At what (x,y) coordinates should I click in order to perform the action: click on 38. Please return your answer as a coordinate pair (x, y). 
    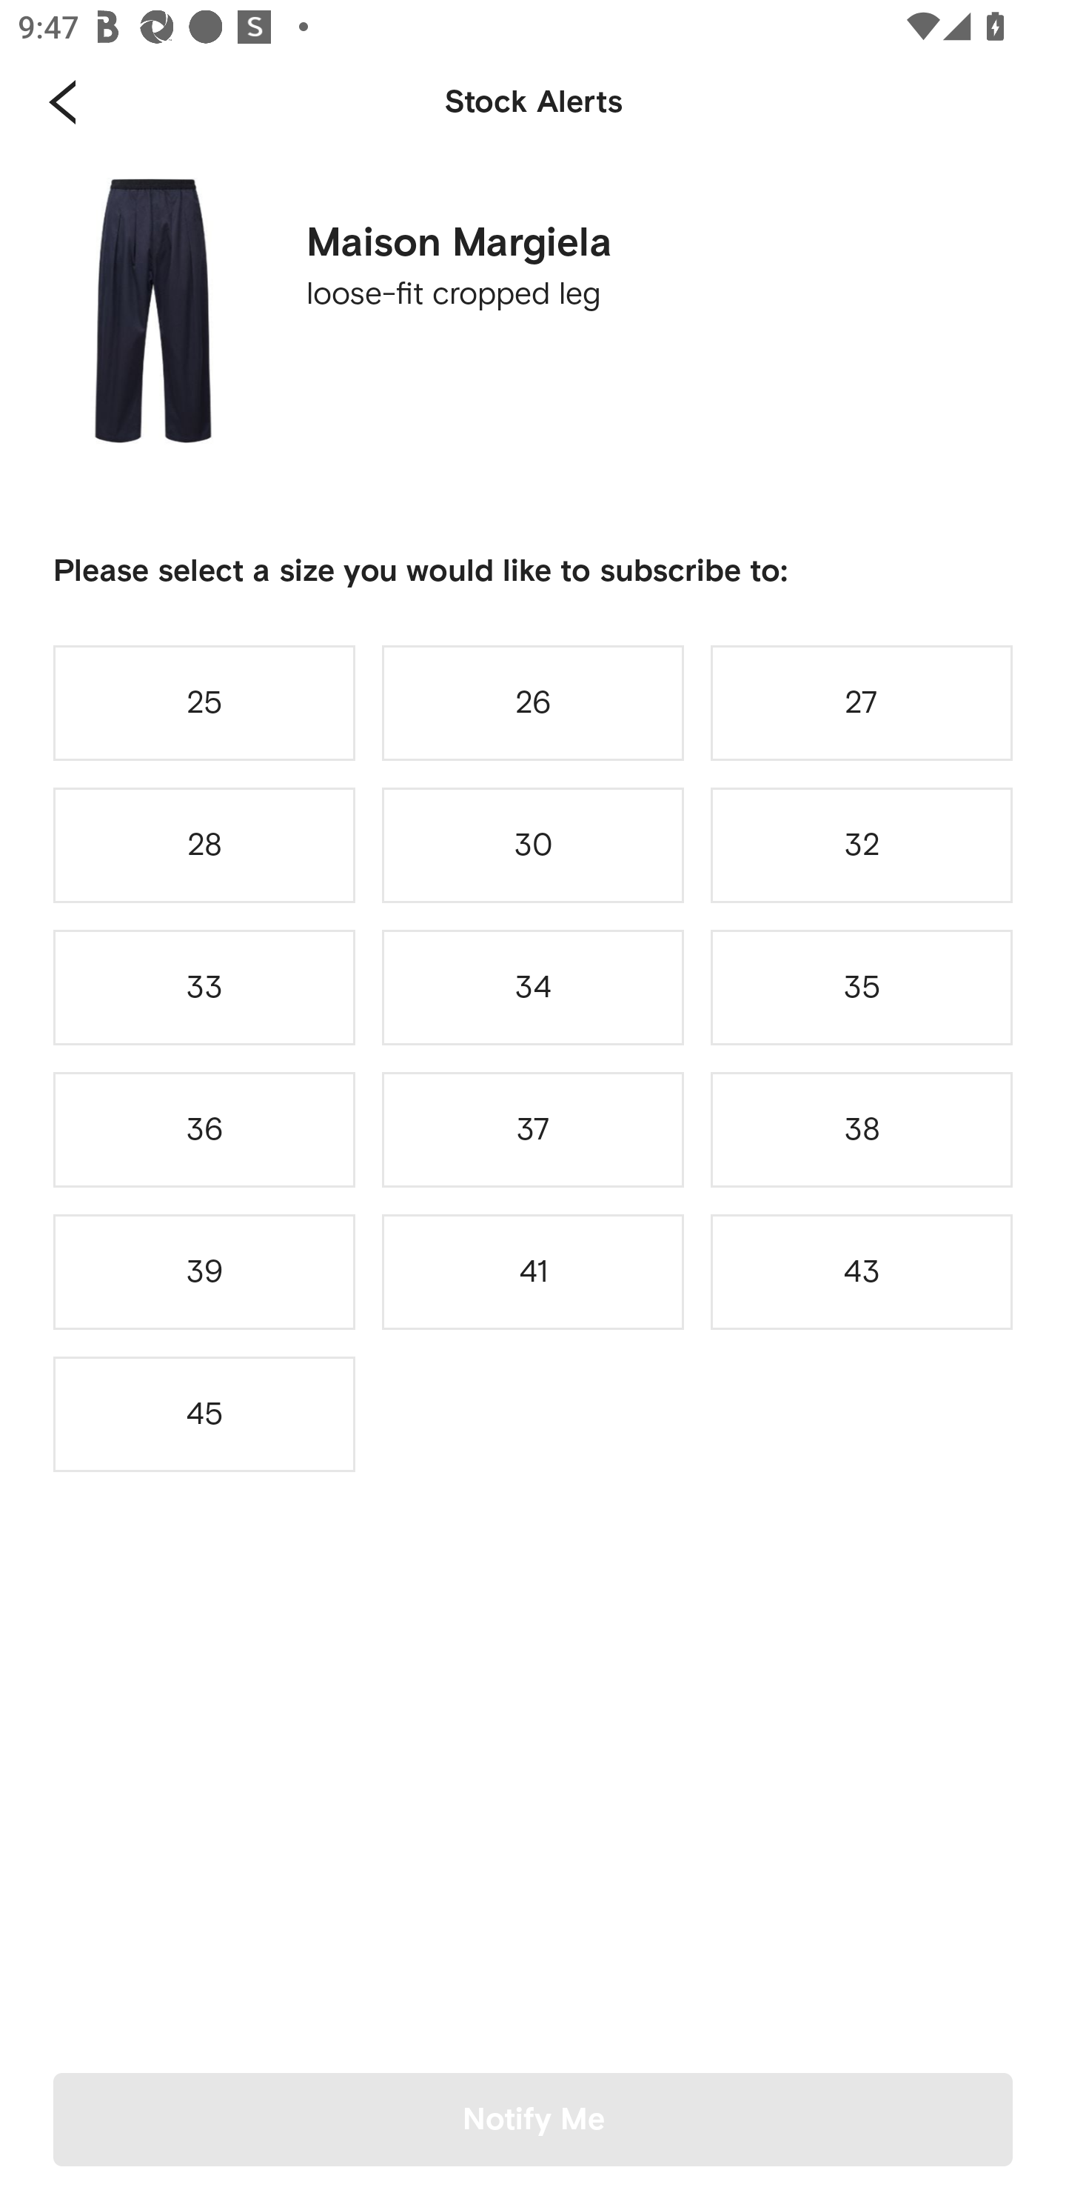
    Looking at the image, I should click on (862, 1131).